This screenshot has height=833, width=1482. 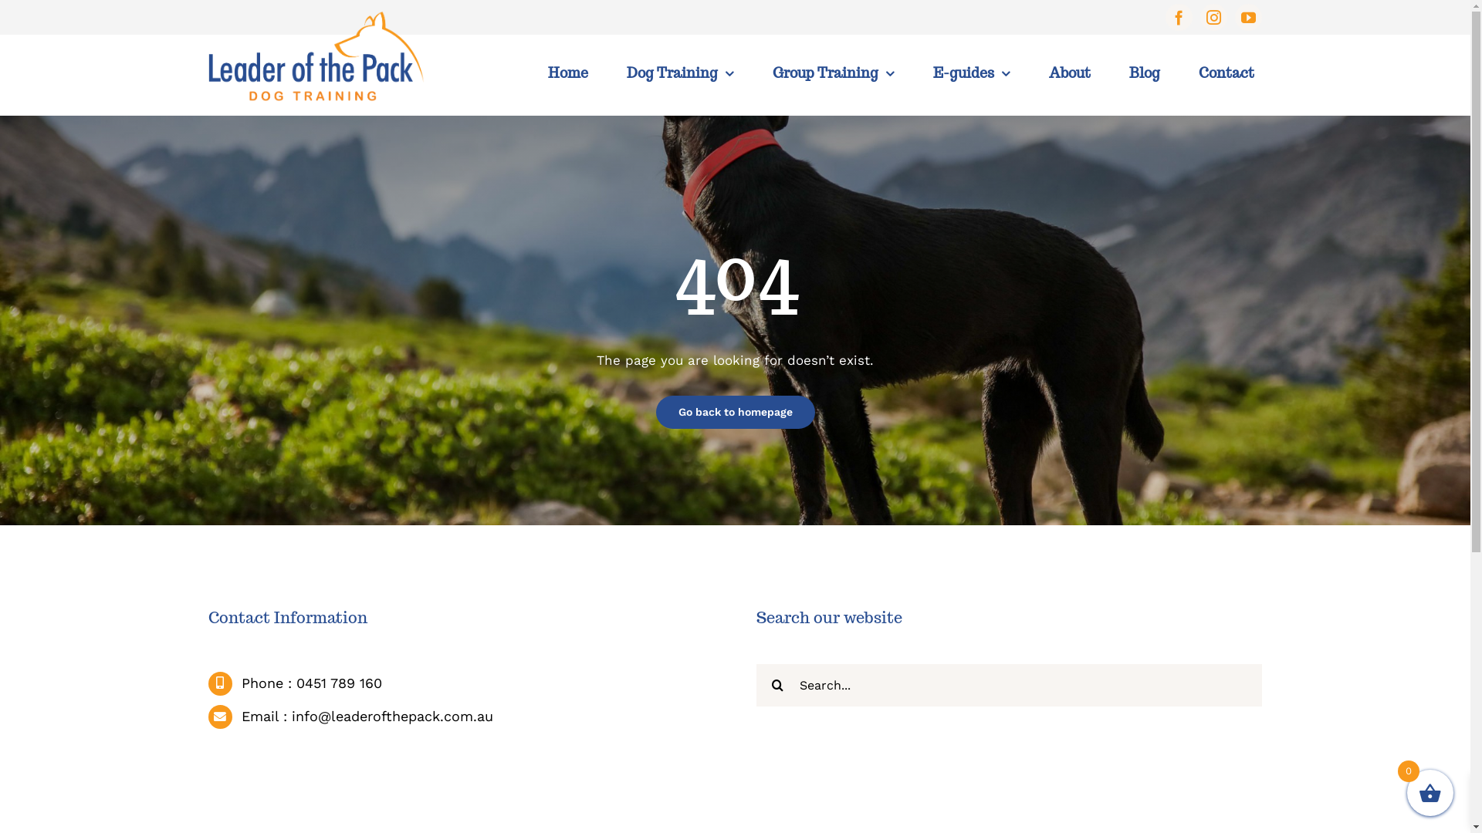 What do you see at coordinates (736, 412) in the screenshot?
I see `Go back to homepage` at bounding box center [736, 412].